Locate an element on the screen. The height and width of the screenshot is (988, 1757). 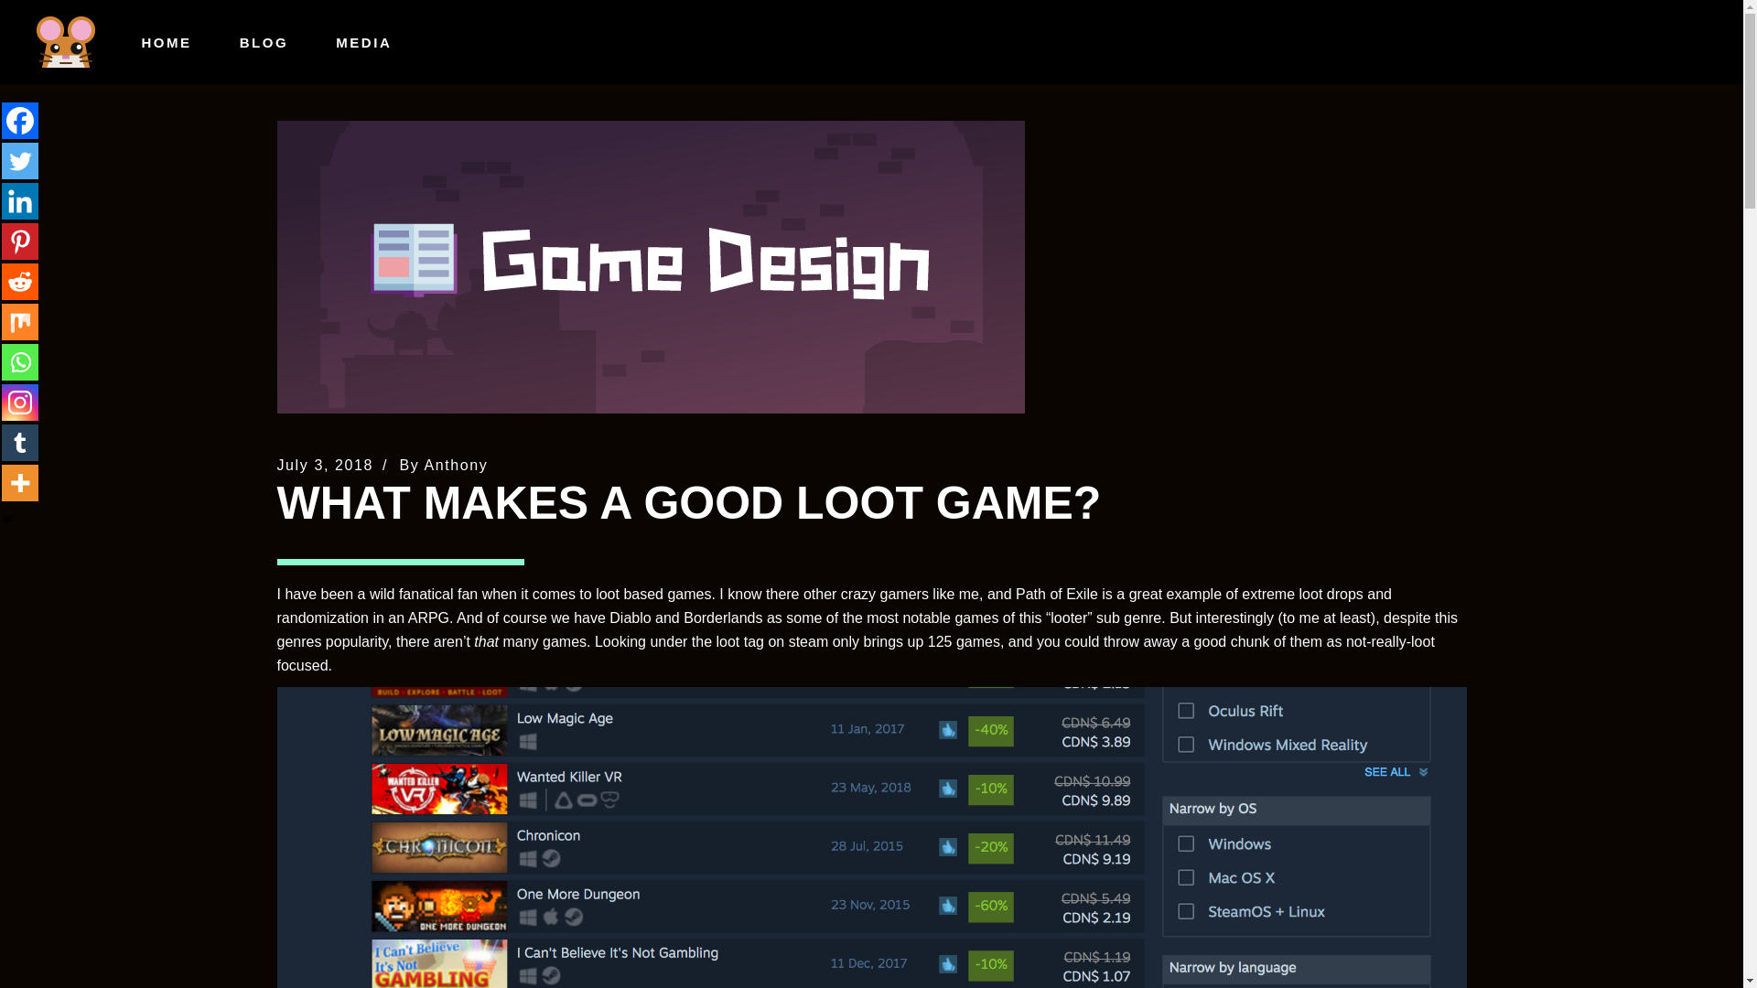
Anthony is located at coordinates (456, 465).